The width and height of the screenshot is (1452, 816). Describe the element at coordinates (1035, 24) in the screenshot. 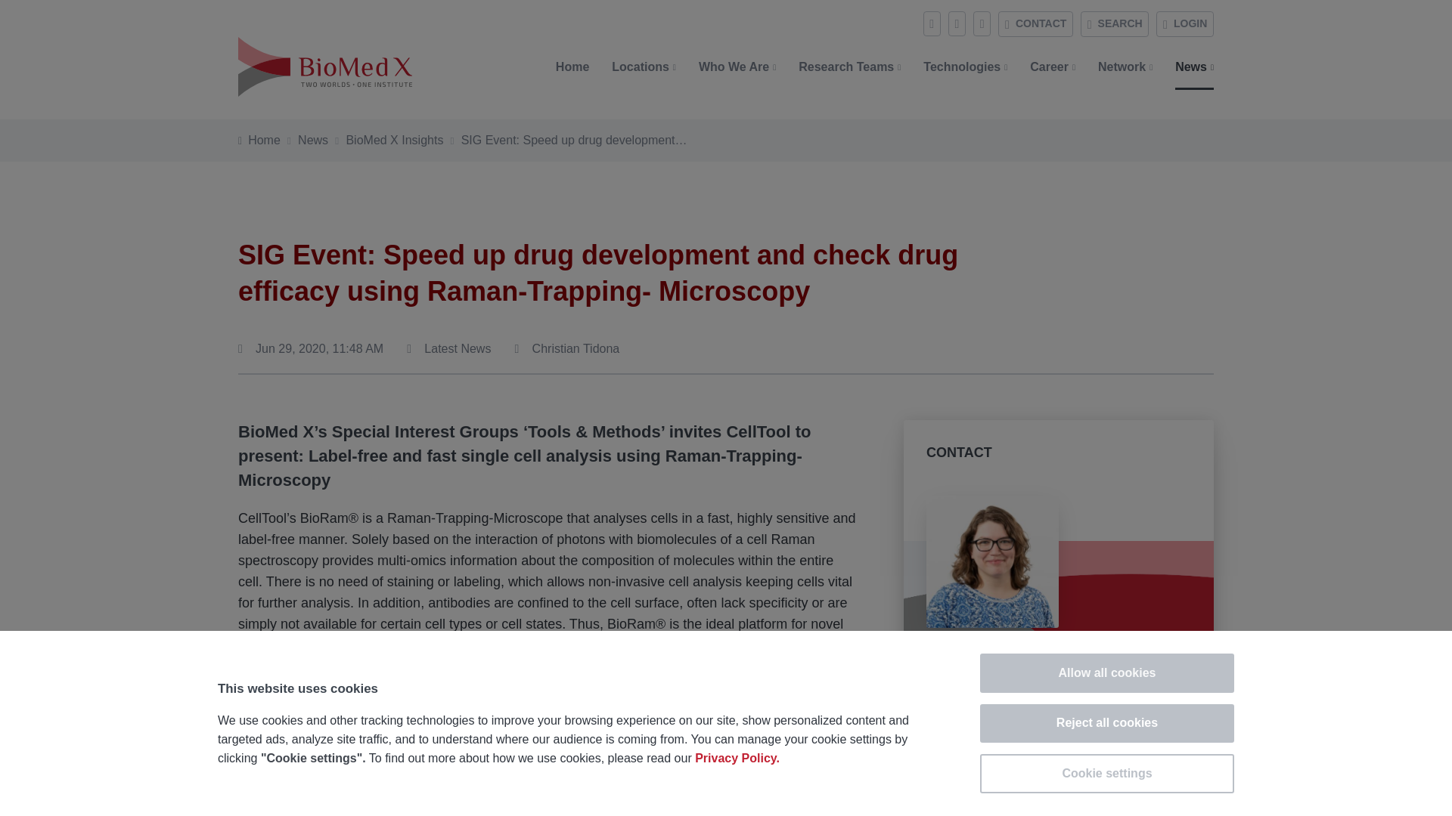

I see `CONTACT` at that location.